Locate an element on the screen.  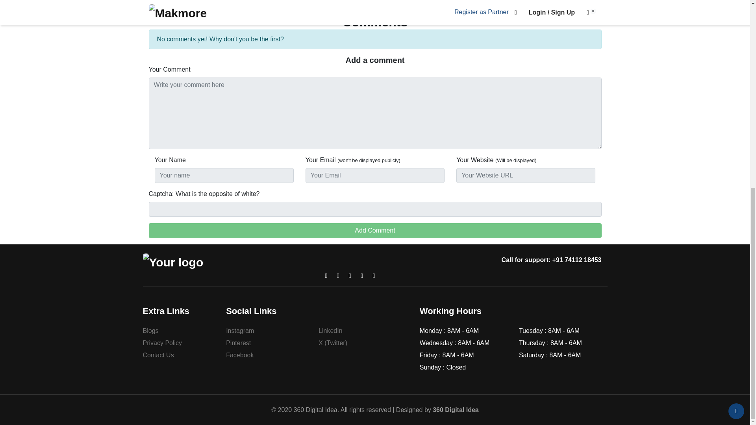
Go to top is located at coordinates (736, 78).